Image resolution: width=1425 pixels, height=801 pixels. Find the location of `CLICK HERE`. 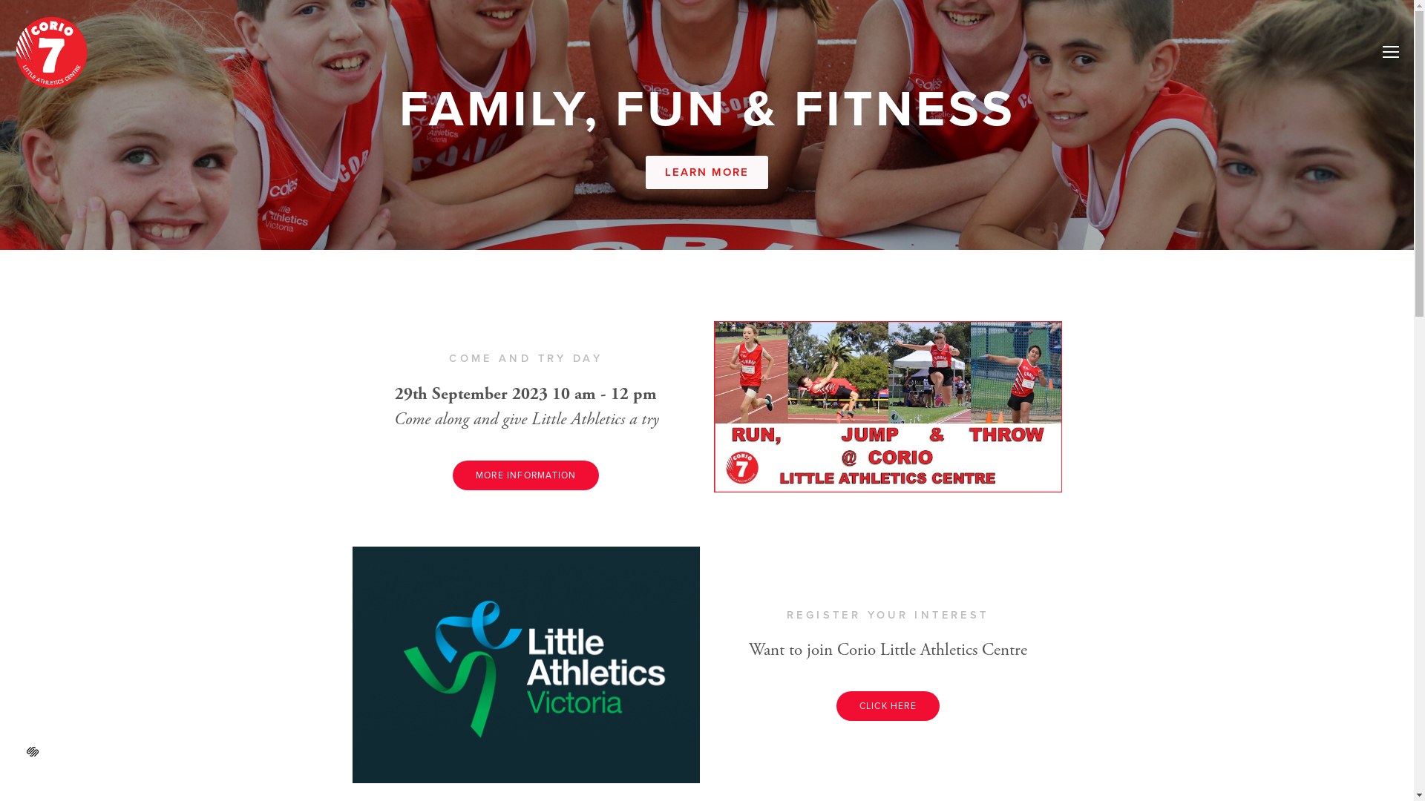

CLICK HERE is located at coordinates (888, 706).